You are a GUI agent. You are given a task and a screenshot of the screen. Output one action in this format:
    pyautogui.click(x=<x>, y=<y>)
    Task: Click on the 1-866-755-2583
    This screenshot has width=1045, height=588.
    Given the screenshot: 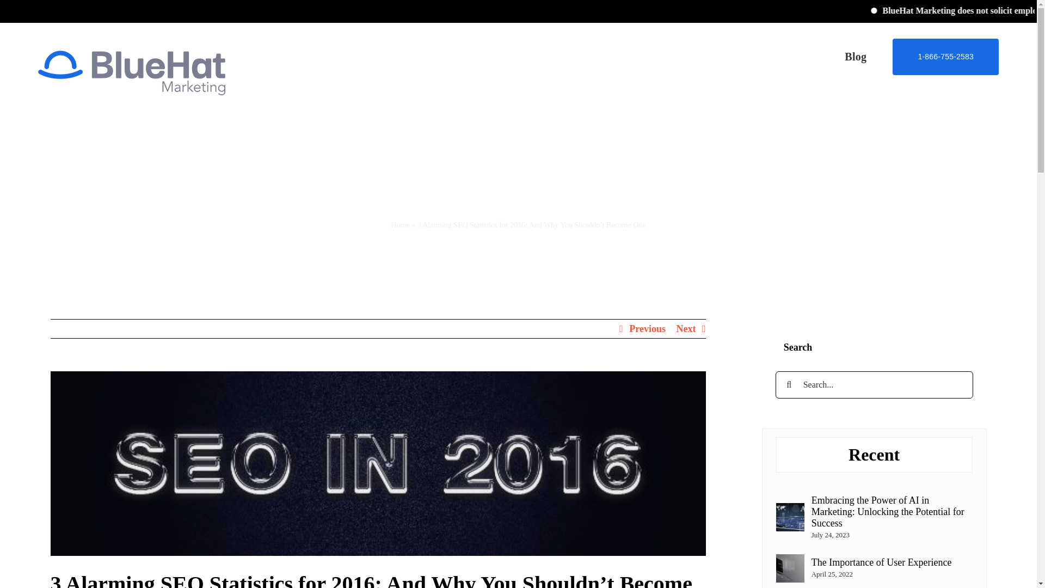 What is the action you would take?
    pyautogui.click(x=945, y=56)
    